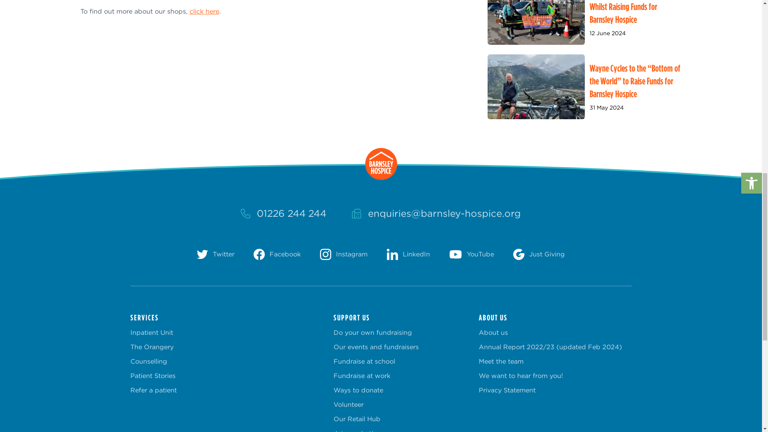 The width and height of the screenshot is (768, 432). What do you see at coordinates (344, 254) in the screenshot?
I see `Instagram` at bounding box center [344, 254].